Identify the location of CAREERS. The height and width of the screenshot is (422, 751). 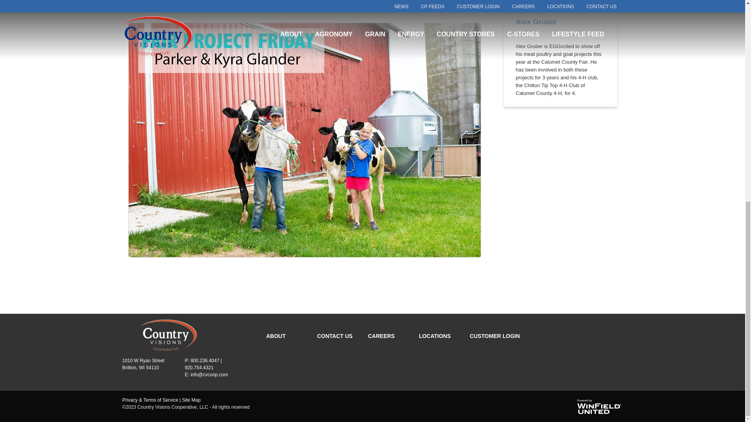
(381, 336).